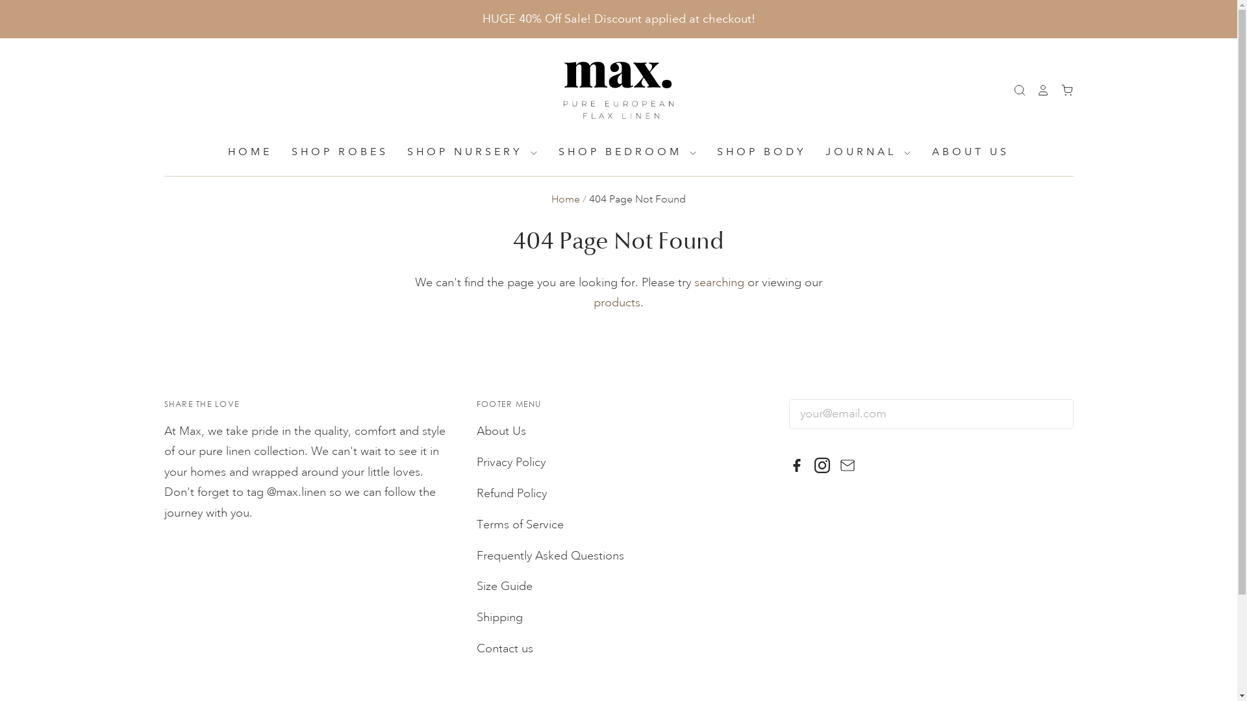 Image resolution: width=1247 pixels, height=701 pixels. What do you see at coordinates (464, 152) in the screenshot?
I see `SHOP NURSERY` at bounding box center [464, 152].